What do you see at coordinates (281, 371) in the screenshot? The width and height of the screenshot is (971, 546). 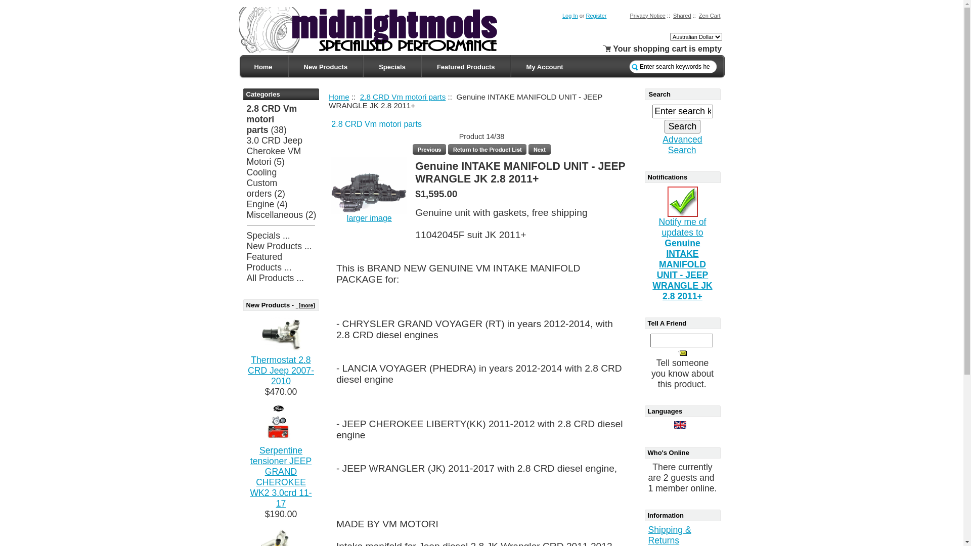 I see `Thermostat 2.8 CRD Jeep 2007-2010` at bounding box center [281, 371].